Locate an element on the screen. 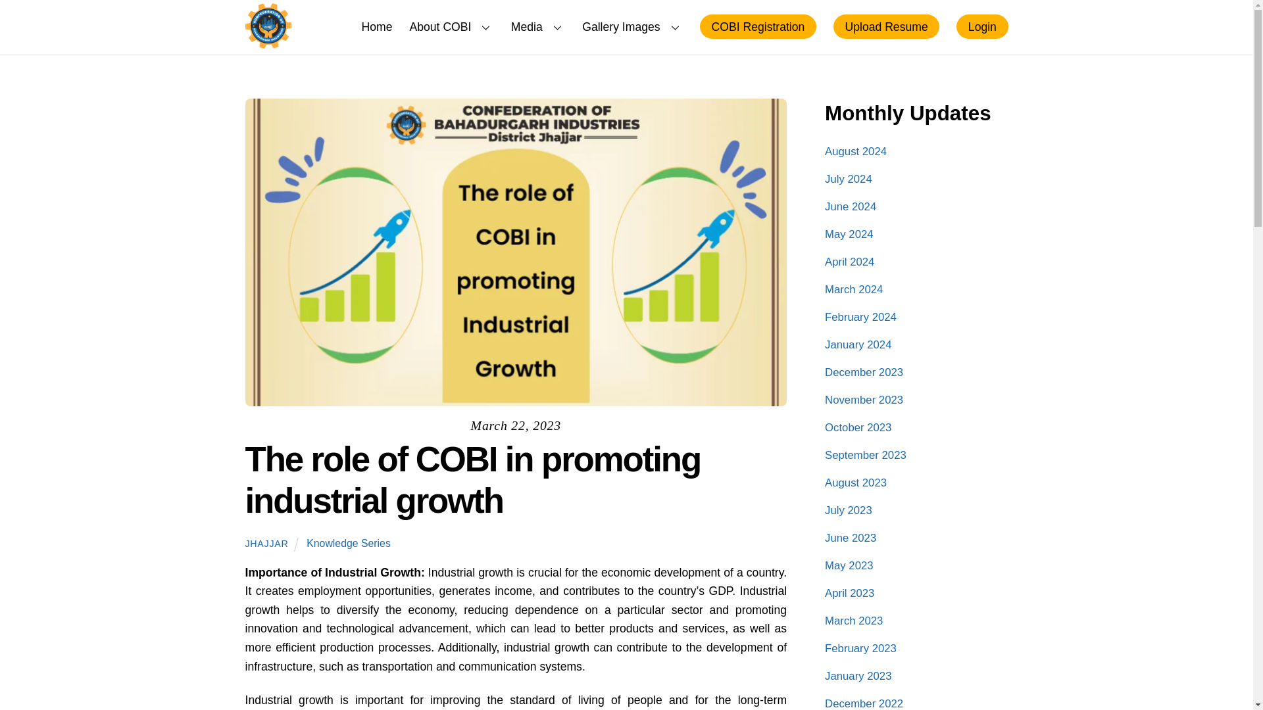  JHAJJAR is located at coordinates (266, 543).